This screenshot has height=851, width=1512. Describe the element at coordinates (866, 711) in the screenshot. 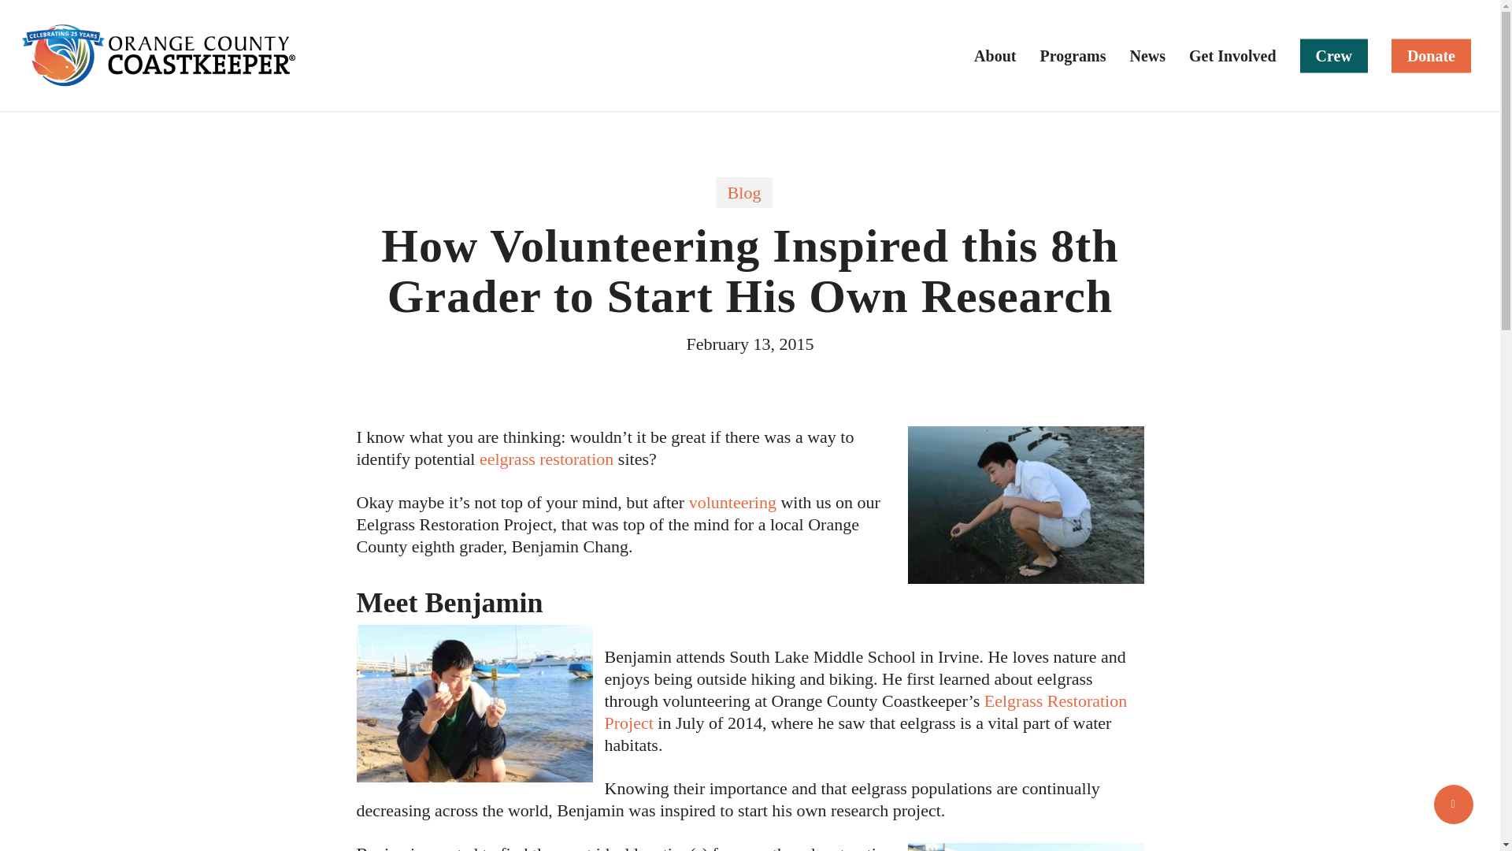

I see `Eelgrass Restoration Project` at that location.